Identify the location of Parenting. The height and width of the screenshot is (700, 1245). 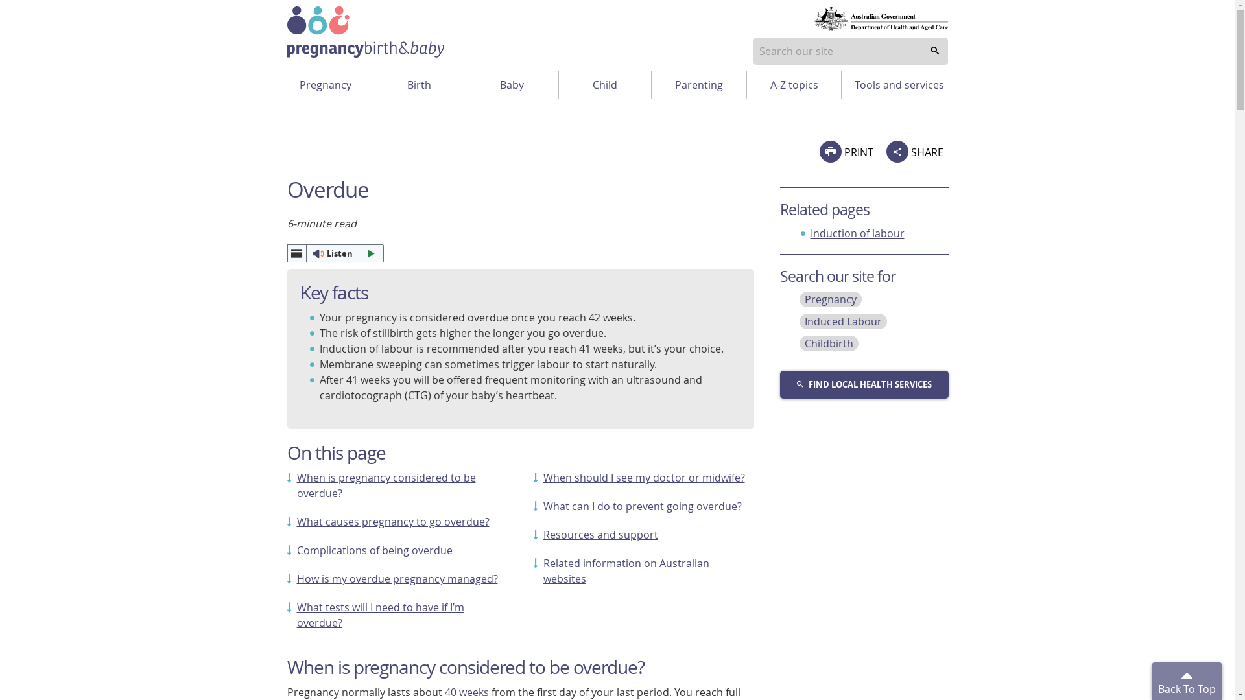
(699, 85).